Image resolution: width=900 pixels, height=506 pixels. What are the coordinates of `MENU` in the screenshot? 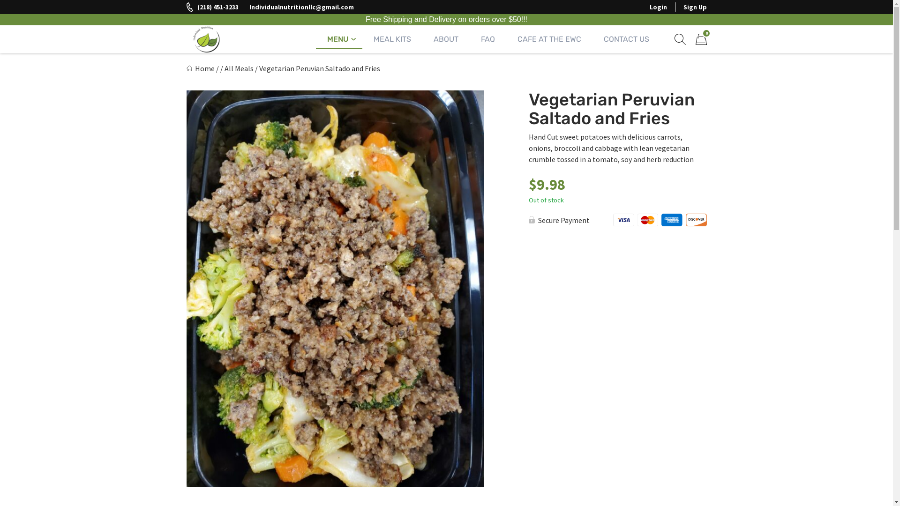 It's located at (339, 39).